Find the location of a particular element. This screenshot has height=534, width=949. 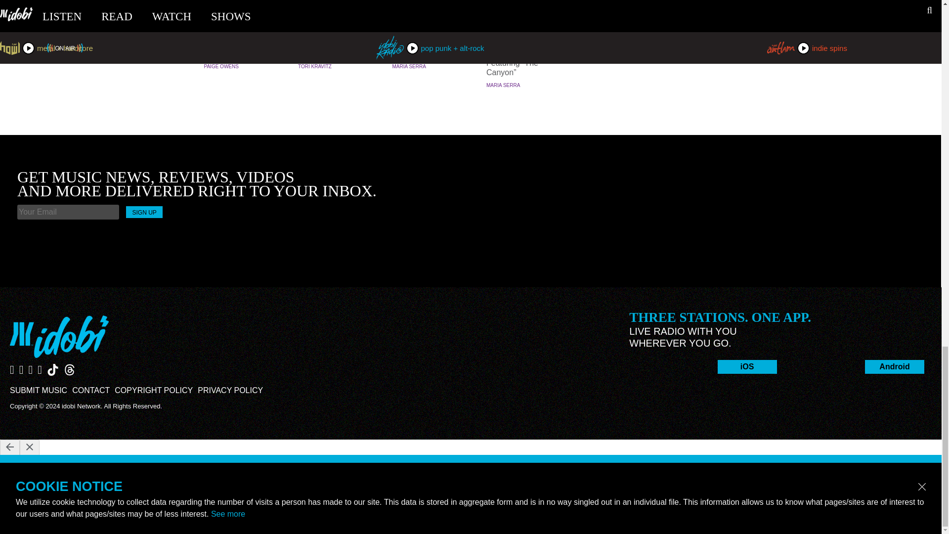

NEWS is located at coordinates (524, 24).